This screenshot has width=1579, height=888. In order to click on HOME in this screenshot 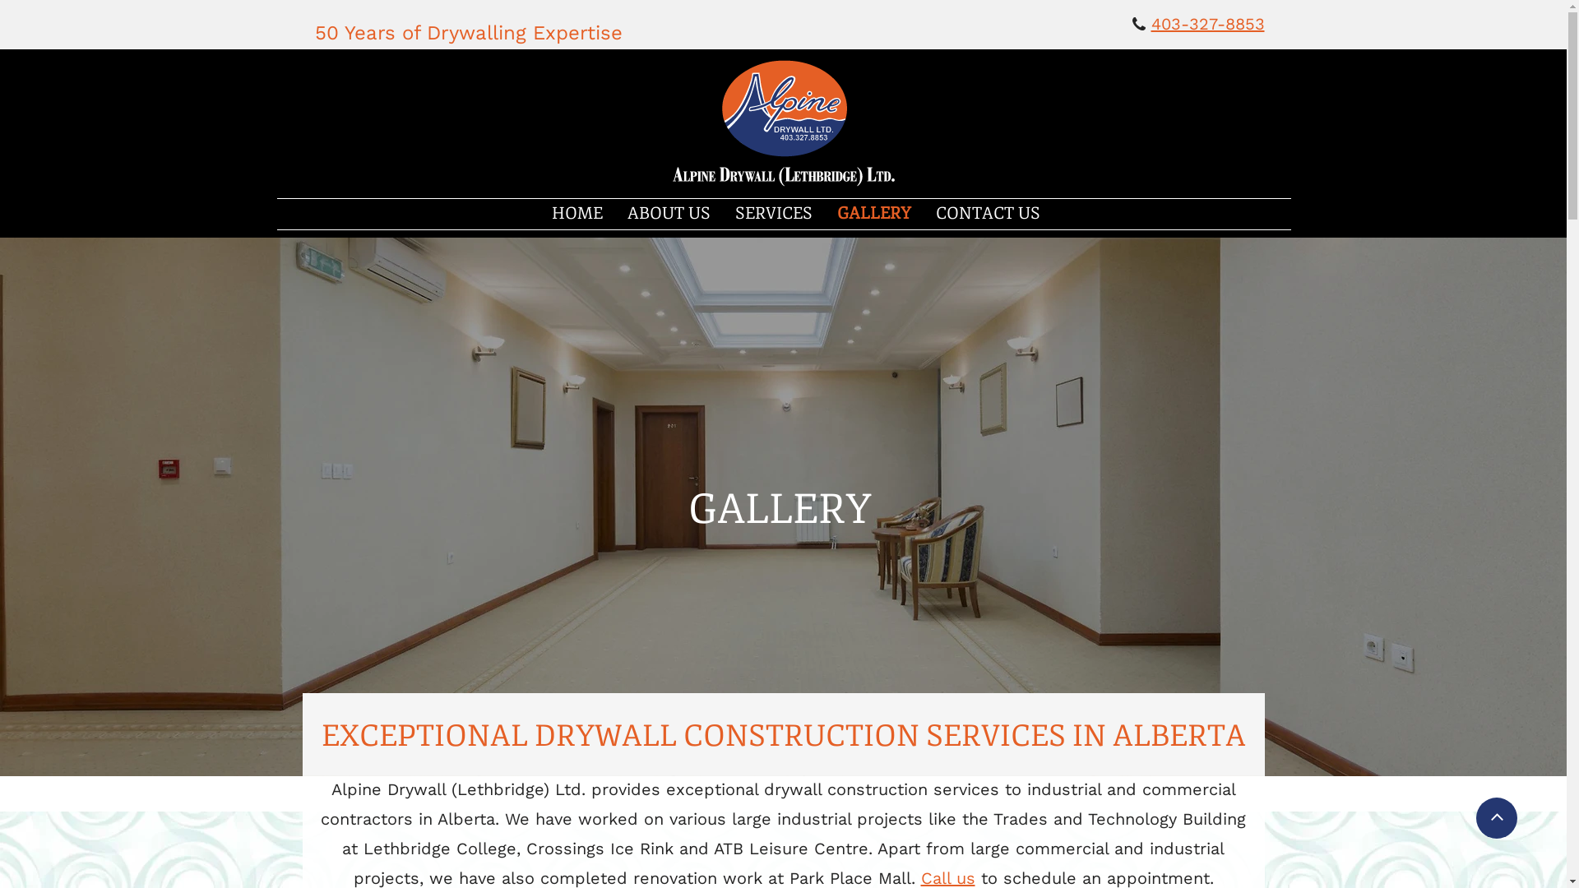, I will do `click(576, 214)`.